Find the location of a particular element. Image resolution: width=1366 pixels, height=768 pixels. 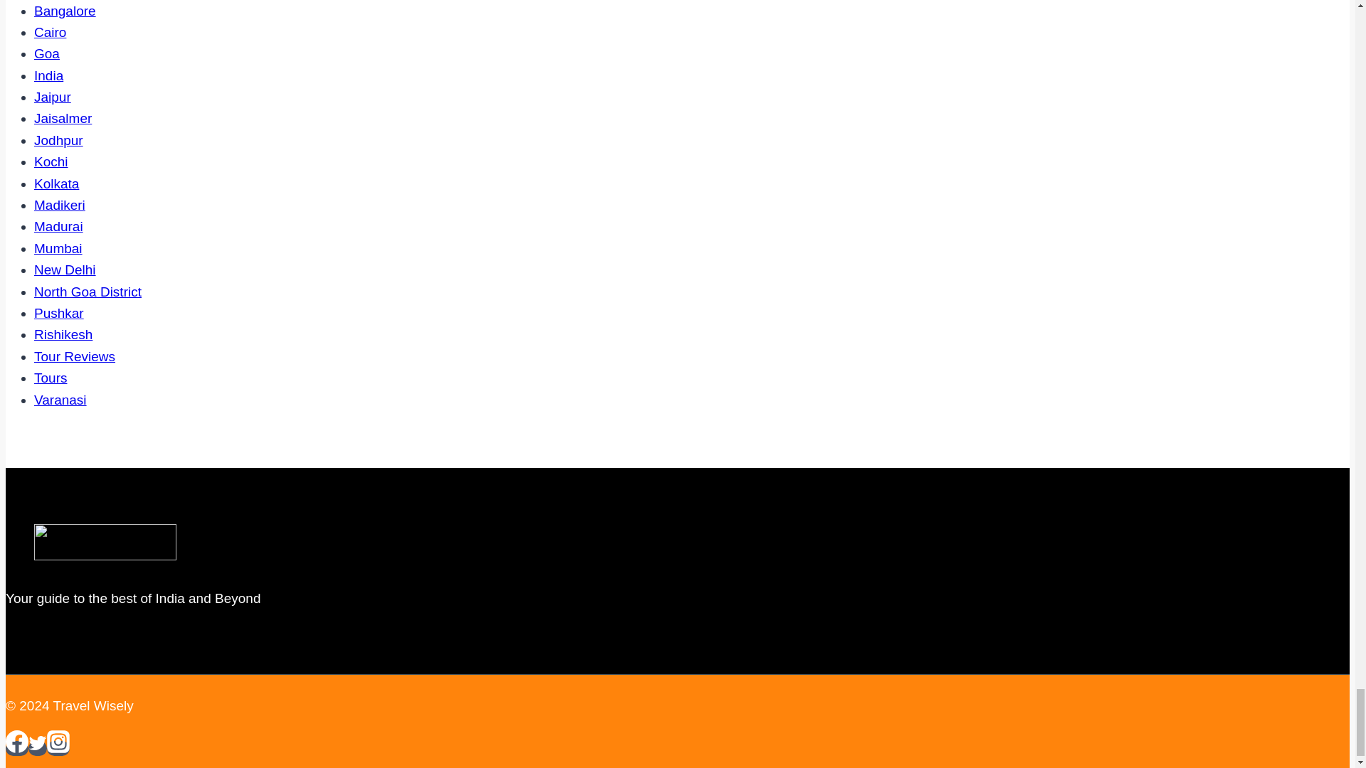

Twitter is located at coordinates (37, 743).